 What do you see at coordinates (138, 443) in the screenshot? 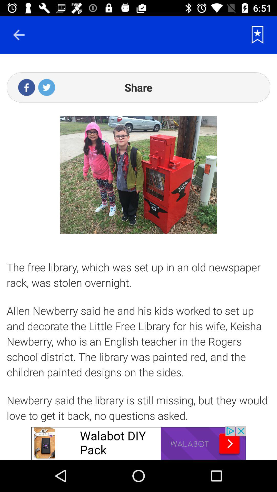
I see `advertisement` at bounding box center [138, 443].